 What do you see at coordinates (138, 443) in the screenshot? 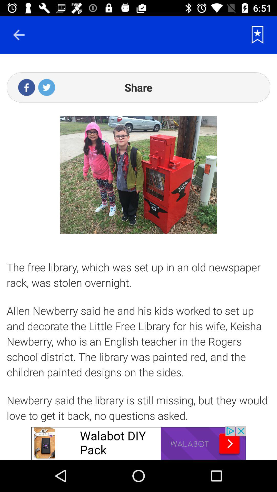
I see `advertisement` at bounding box center [138, 443].